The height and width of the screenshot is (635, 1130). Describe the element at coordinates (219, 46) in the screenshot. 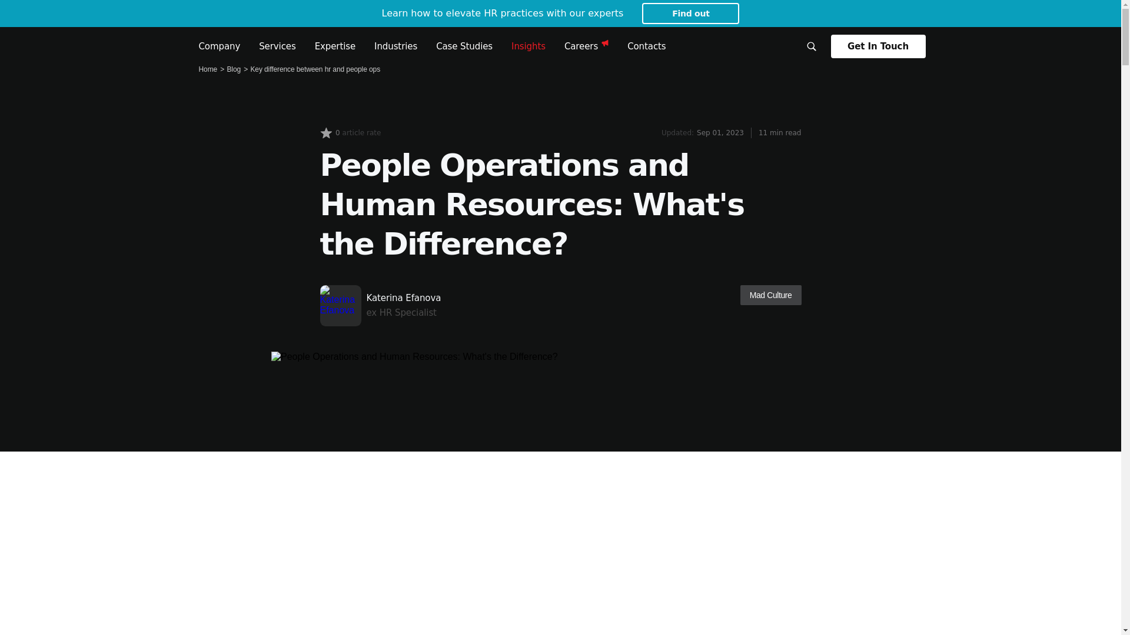

I see `Company` at that location.